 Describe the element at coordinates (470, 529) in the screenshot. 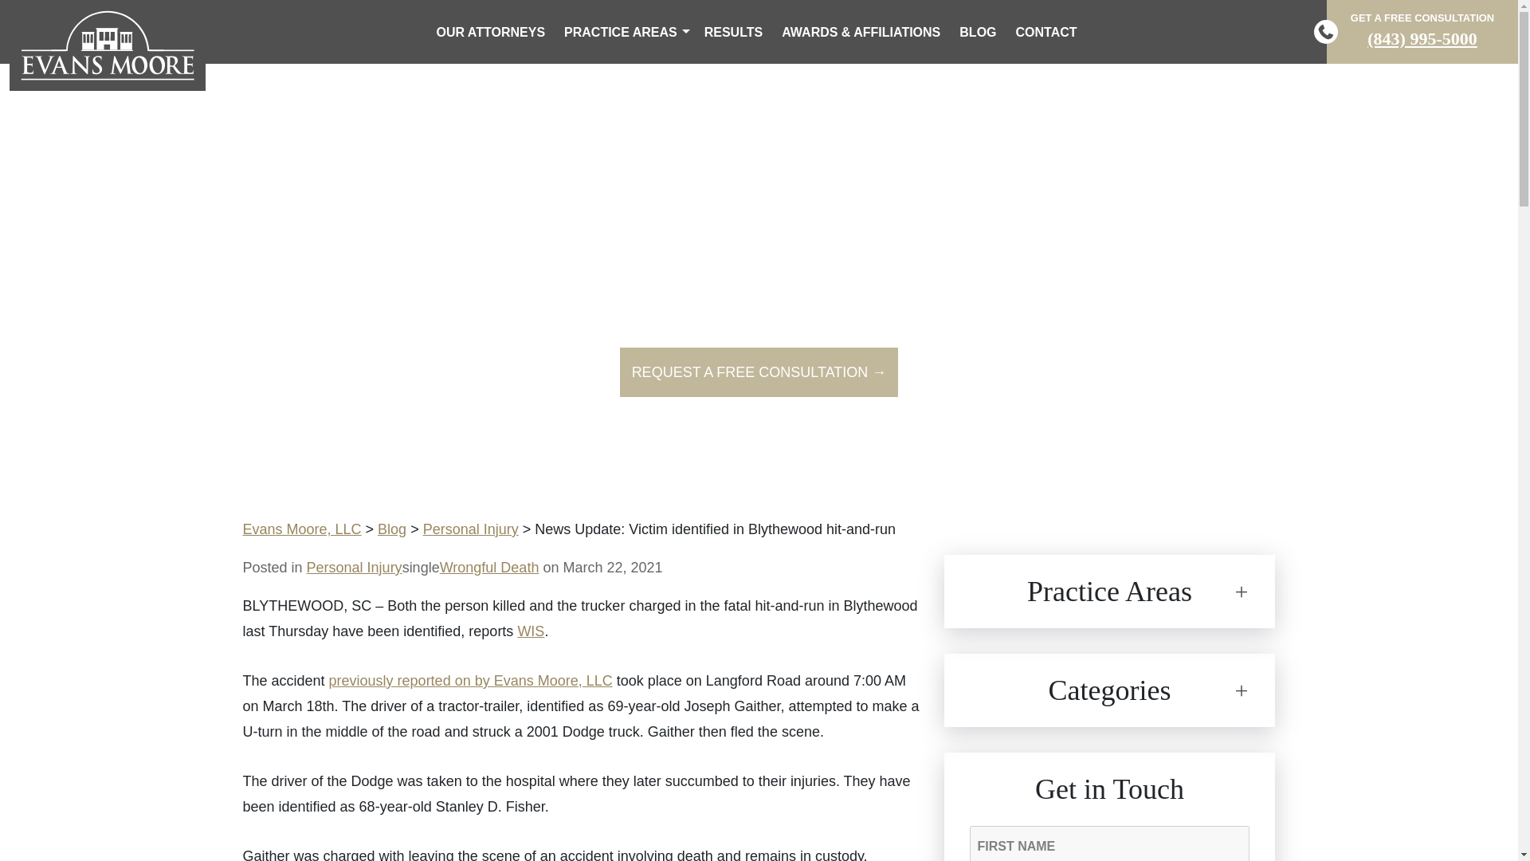

I see `Personal Injury` at that location.